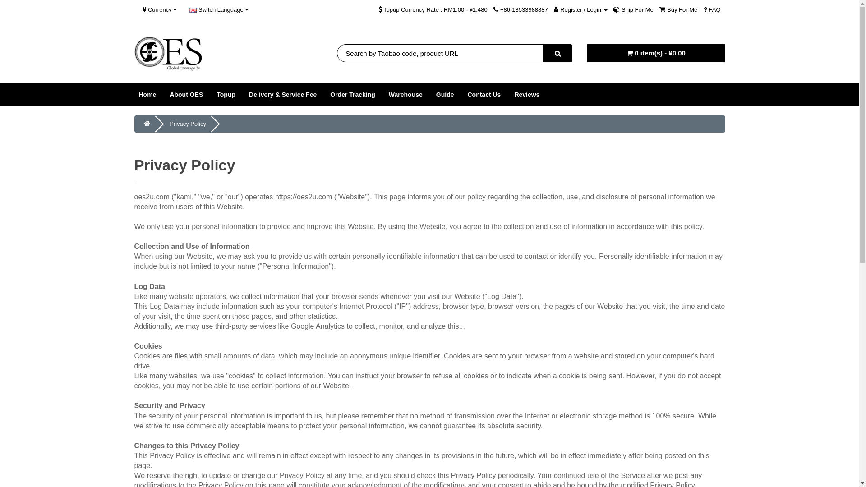 This screenshot has height=487, width=866. I want to click on FAQ, so click(712, 10).